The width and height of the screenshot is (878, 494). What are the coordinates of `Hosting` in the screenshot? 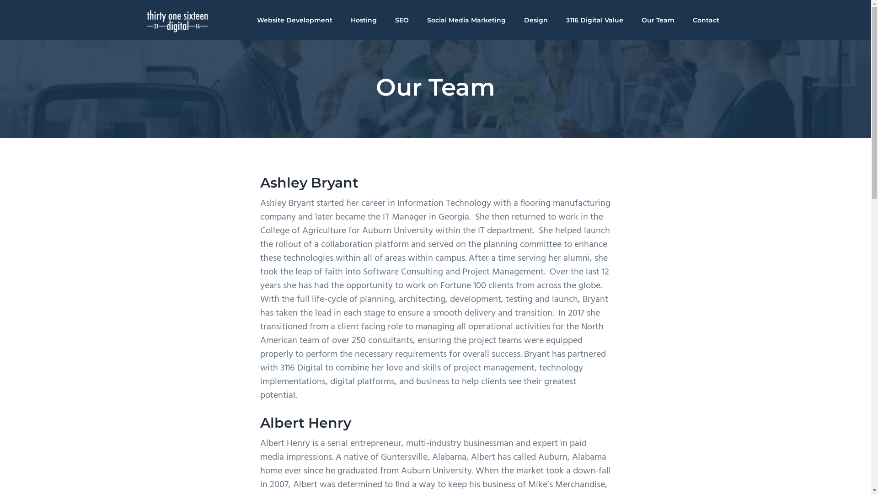 It's located at (363, 20).